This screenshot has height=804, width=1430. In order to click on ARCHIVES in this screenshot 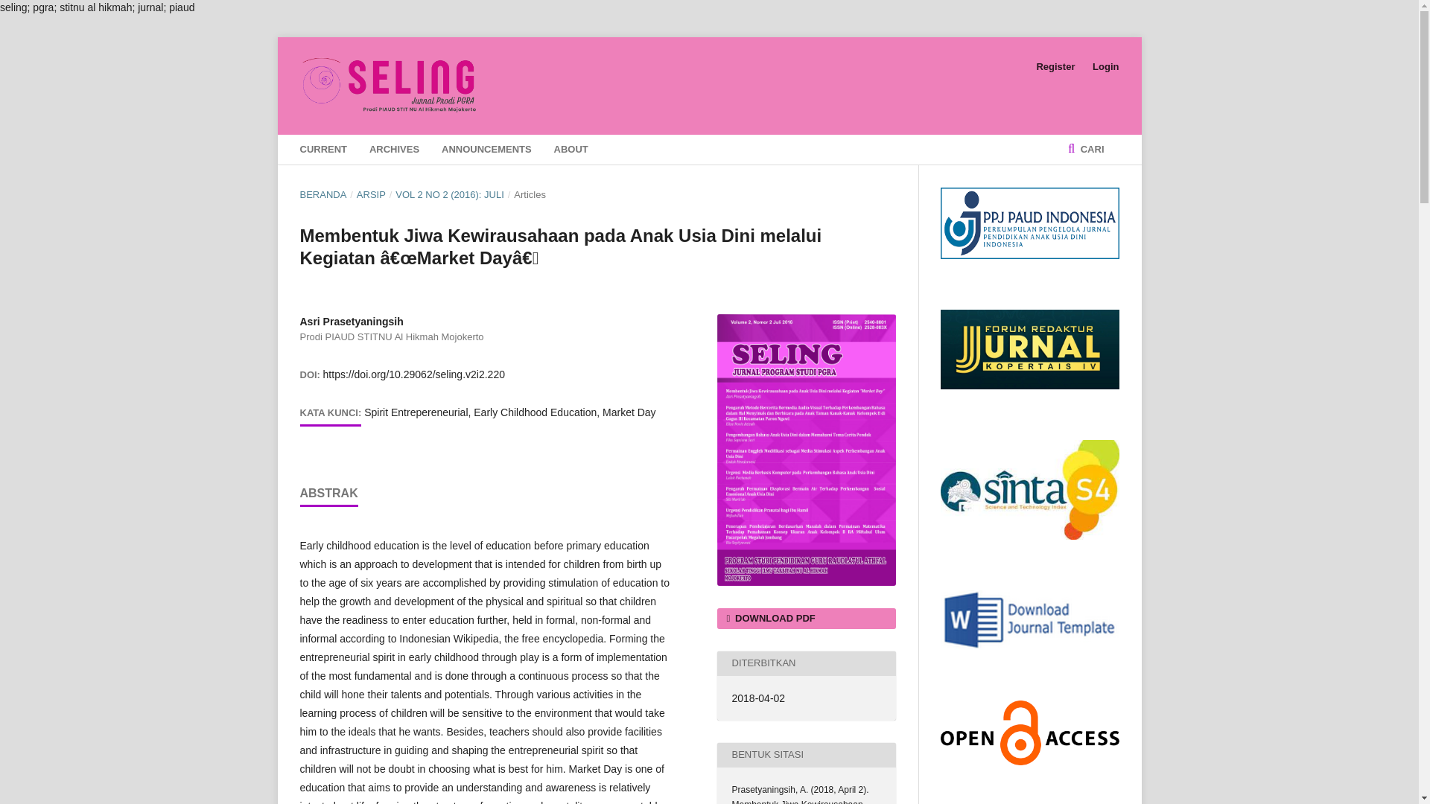, I will do `click(393, 150)`.